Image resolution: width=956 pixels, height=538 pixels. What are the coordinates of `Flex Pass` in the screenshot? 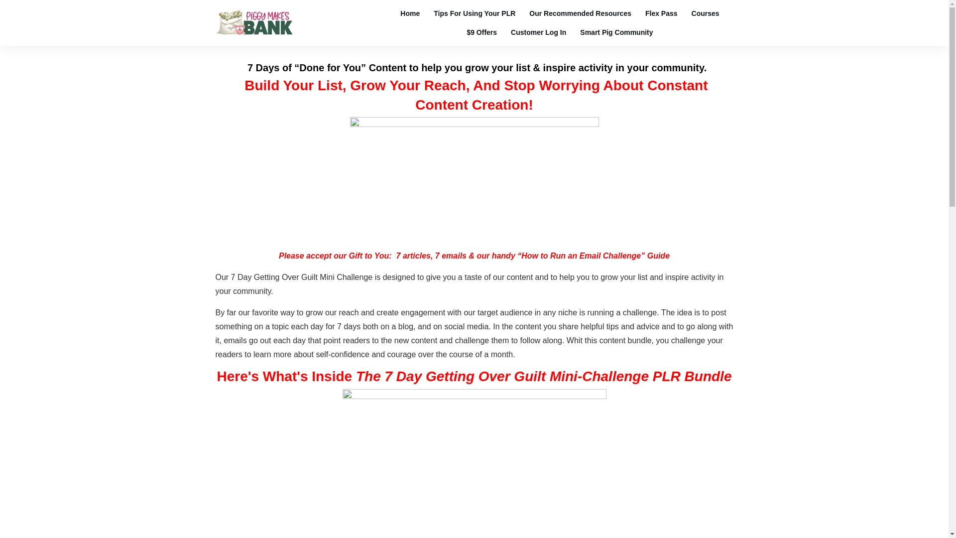 It's located at (661, 13).